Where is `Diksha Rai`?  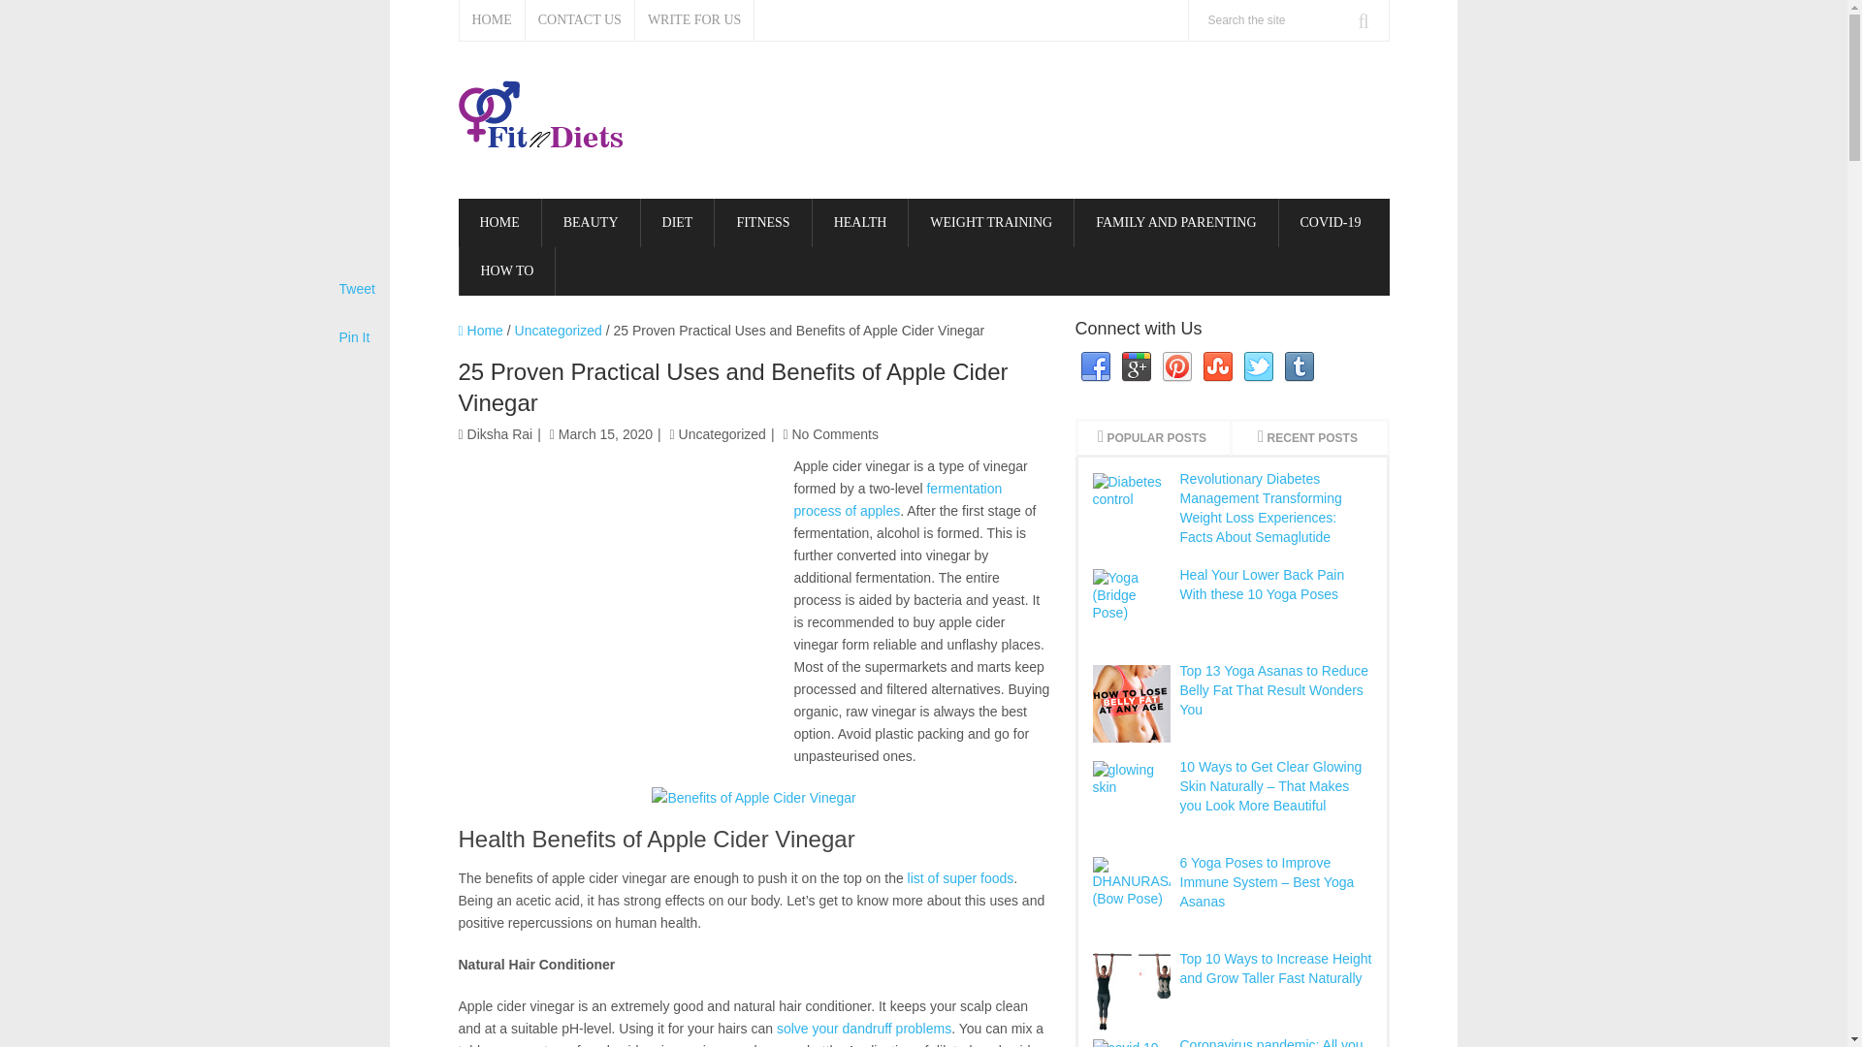
Diksha Rai is located at coordinates (499, 433).